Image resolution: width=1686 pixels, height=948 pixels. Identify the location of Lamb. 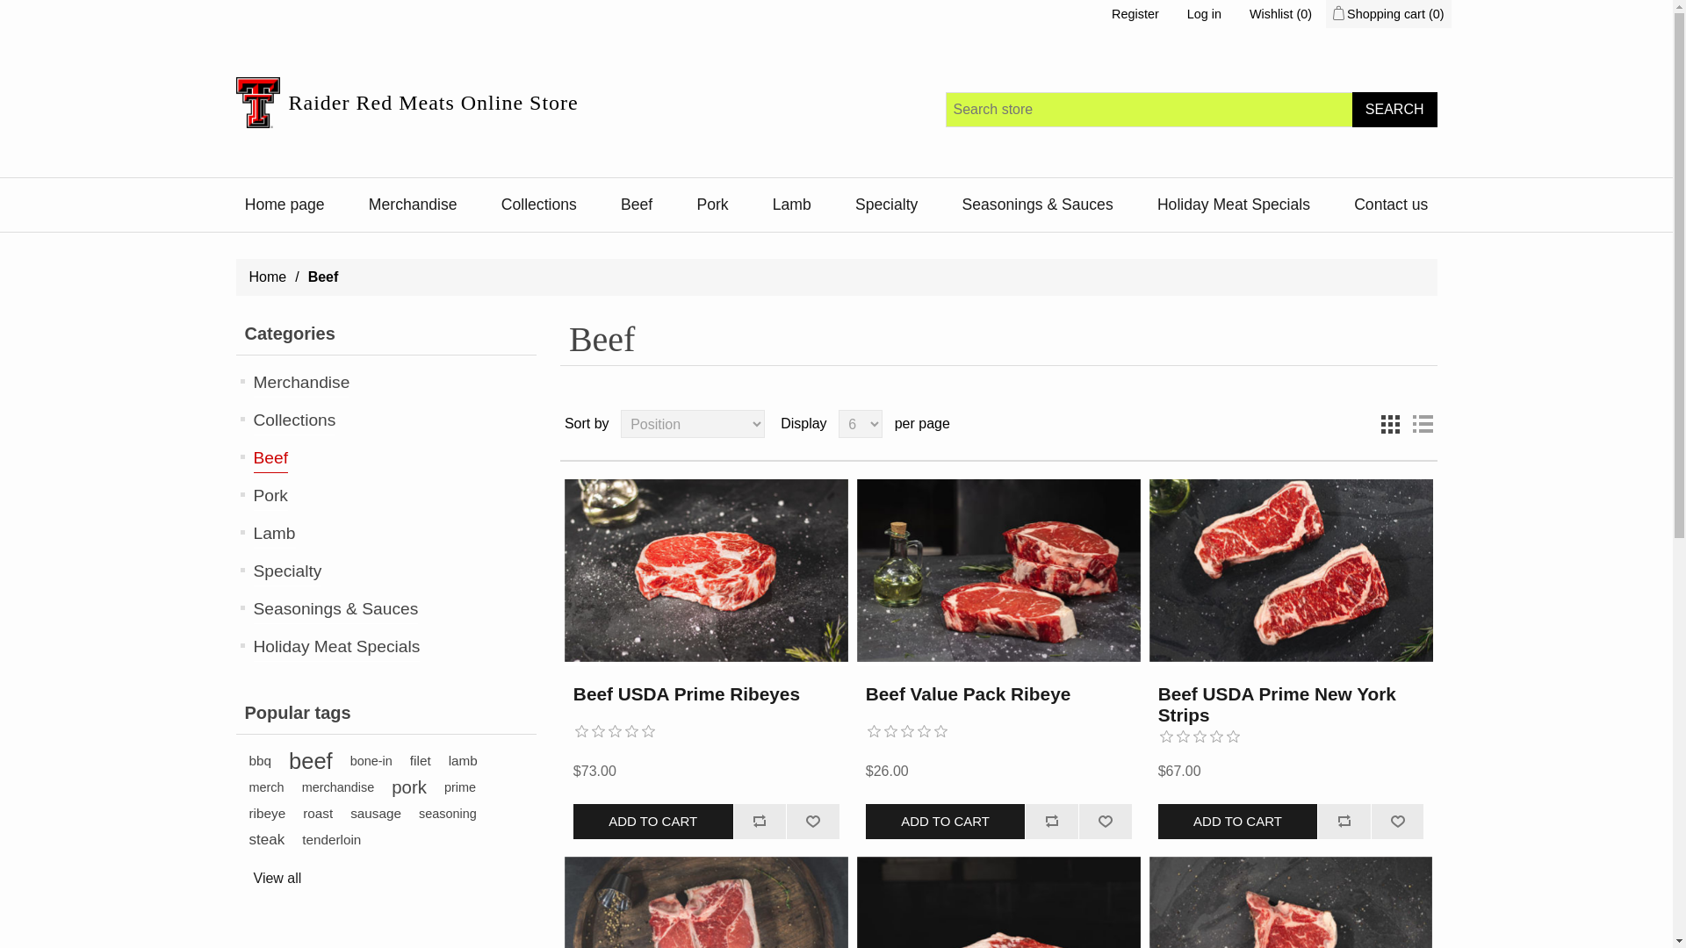
(792, 204).